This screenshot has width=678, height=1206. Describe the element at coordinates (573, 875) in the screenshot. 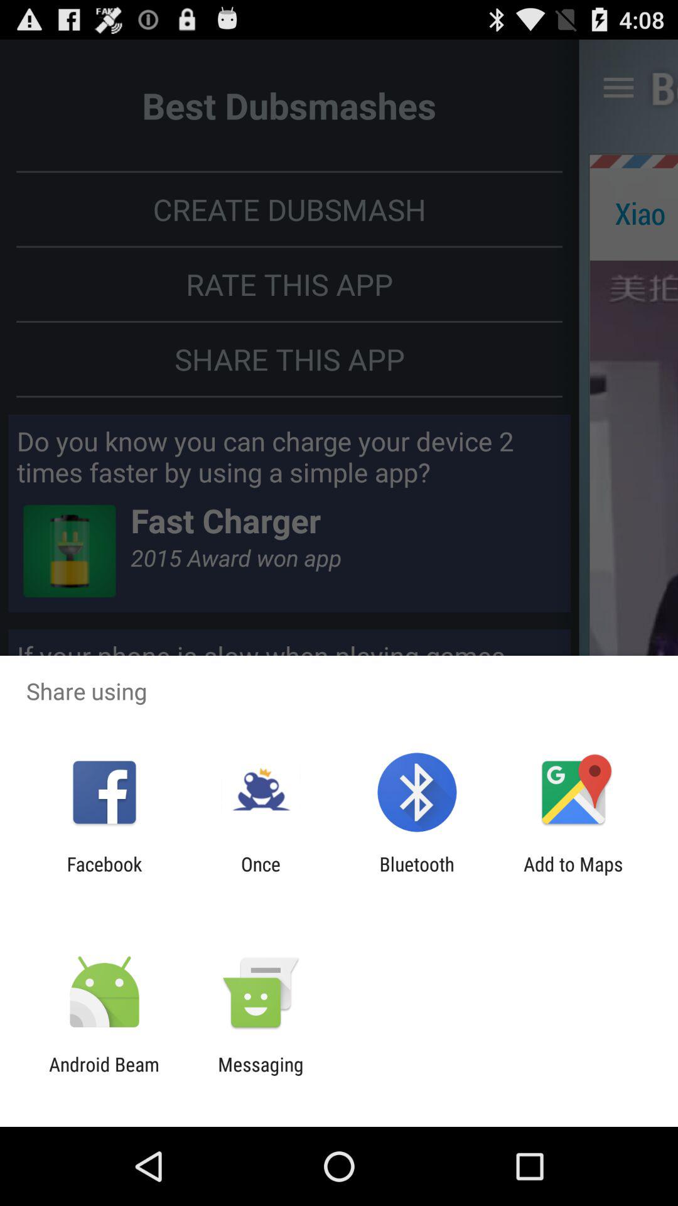

I see `click icon at the bottom right corner` at that location.